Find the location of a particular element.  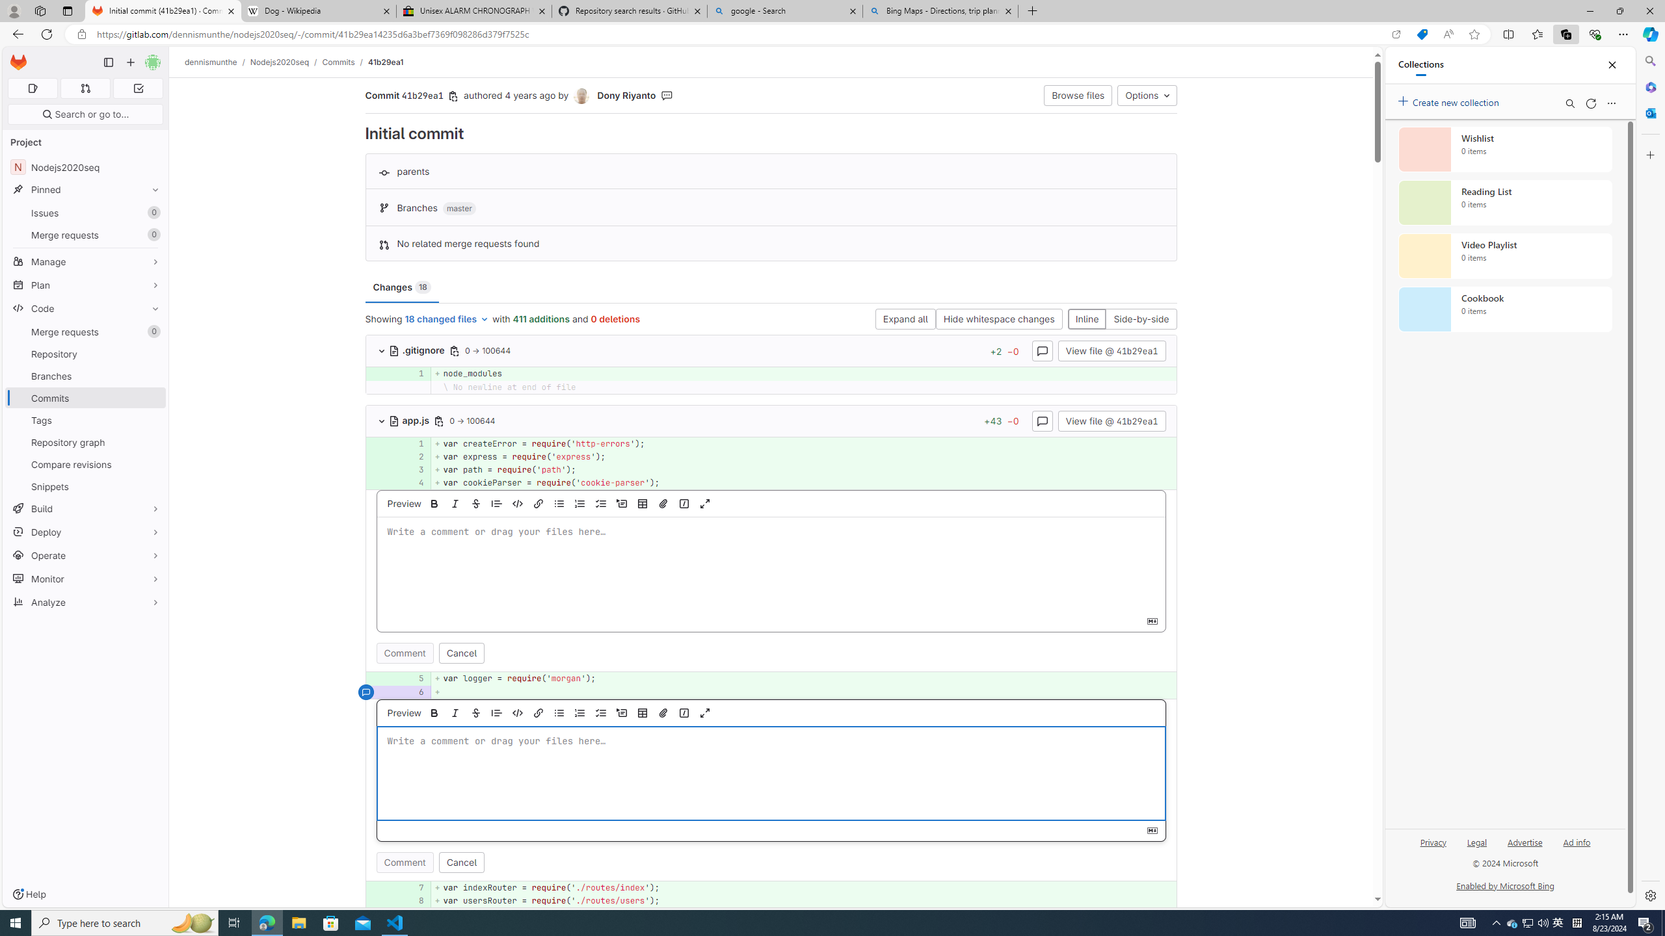

Add a numbered list is located at coordinates (580, 712).